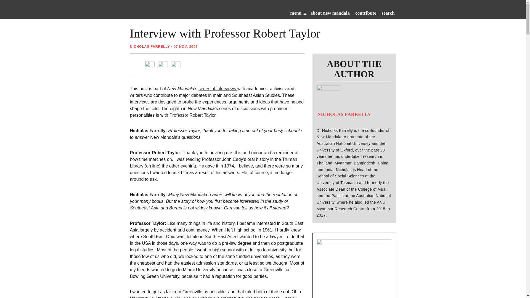 The height and width of the screenshot is (298, 530). I want to click on NICHOLAS FARRELLY, so click(150, 47).